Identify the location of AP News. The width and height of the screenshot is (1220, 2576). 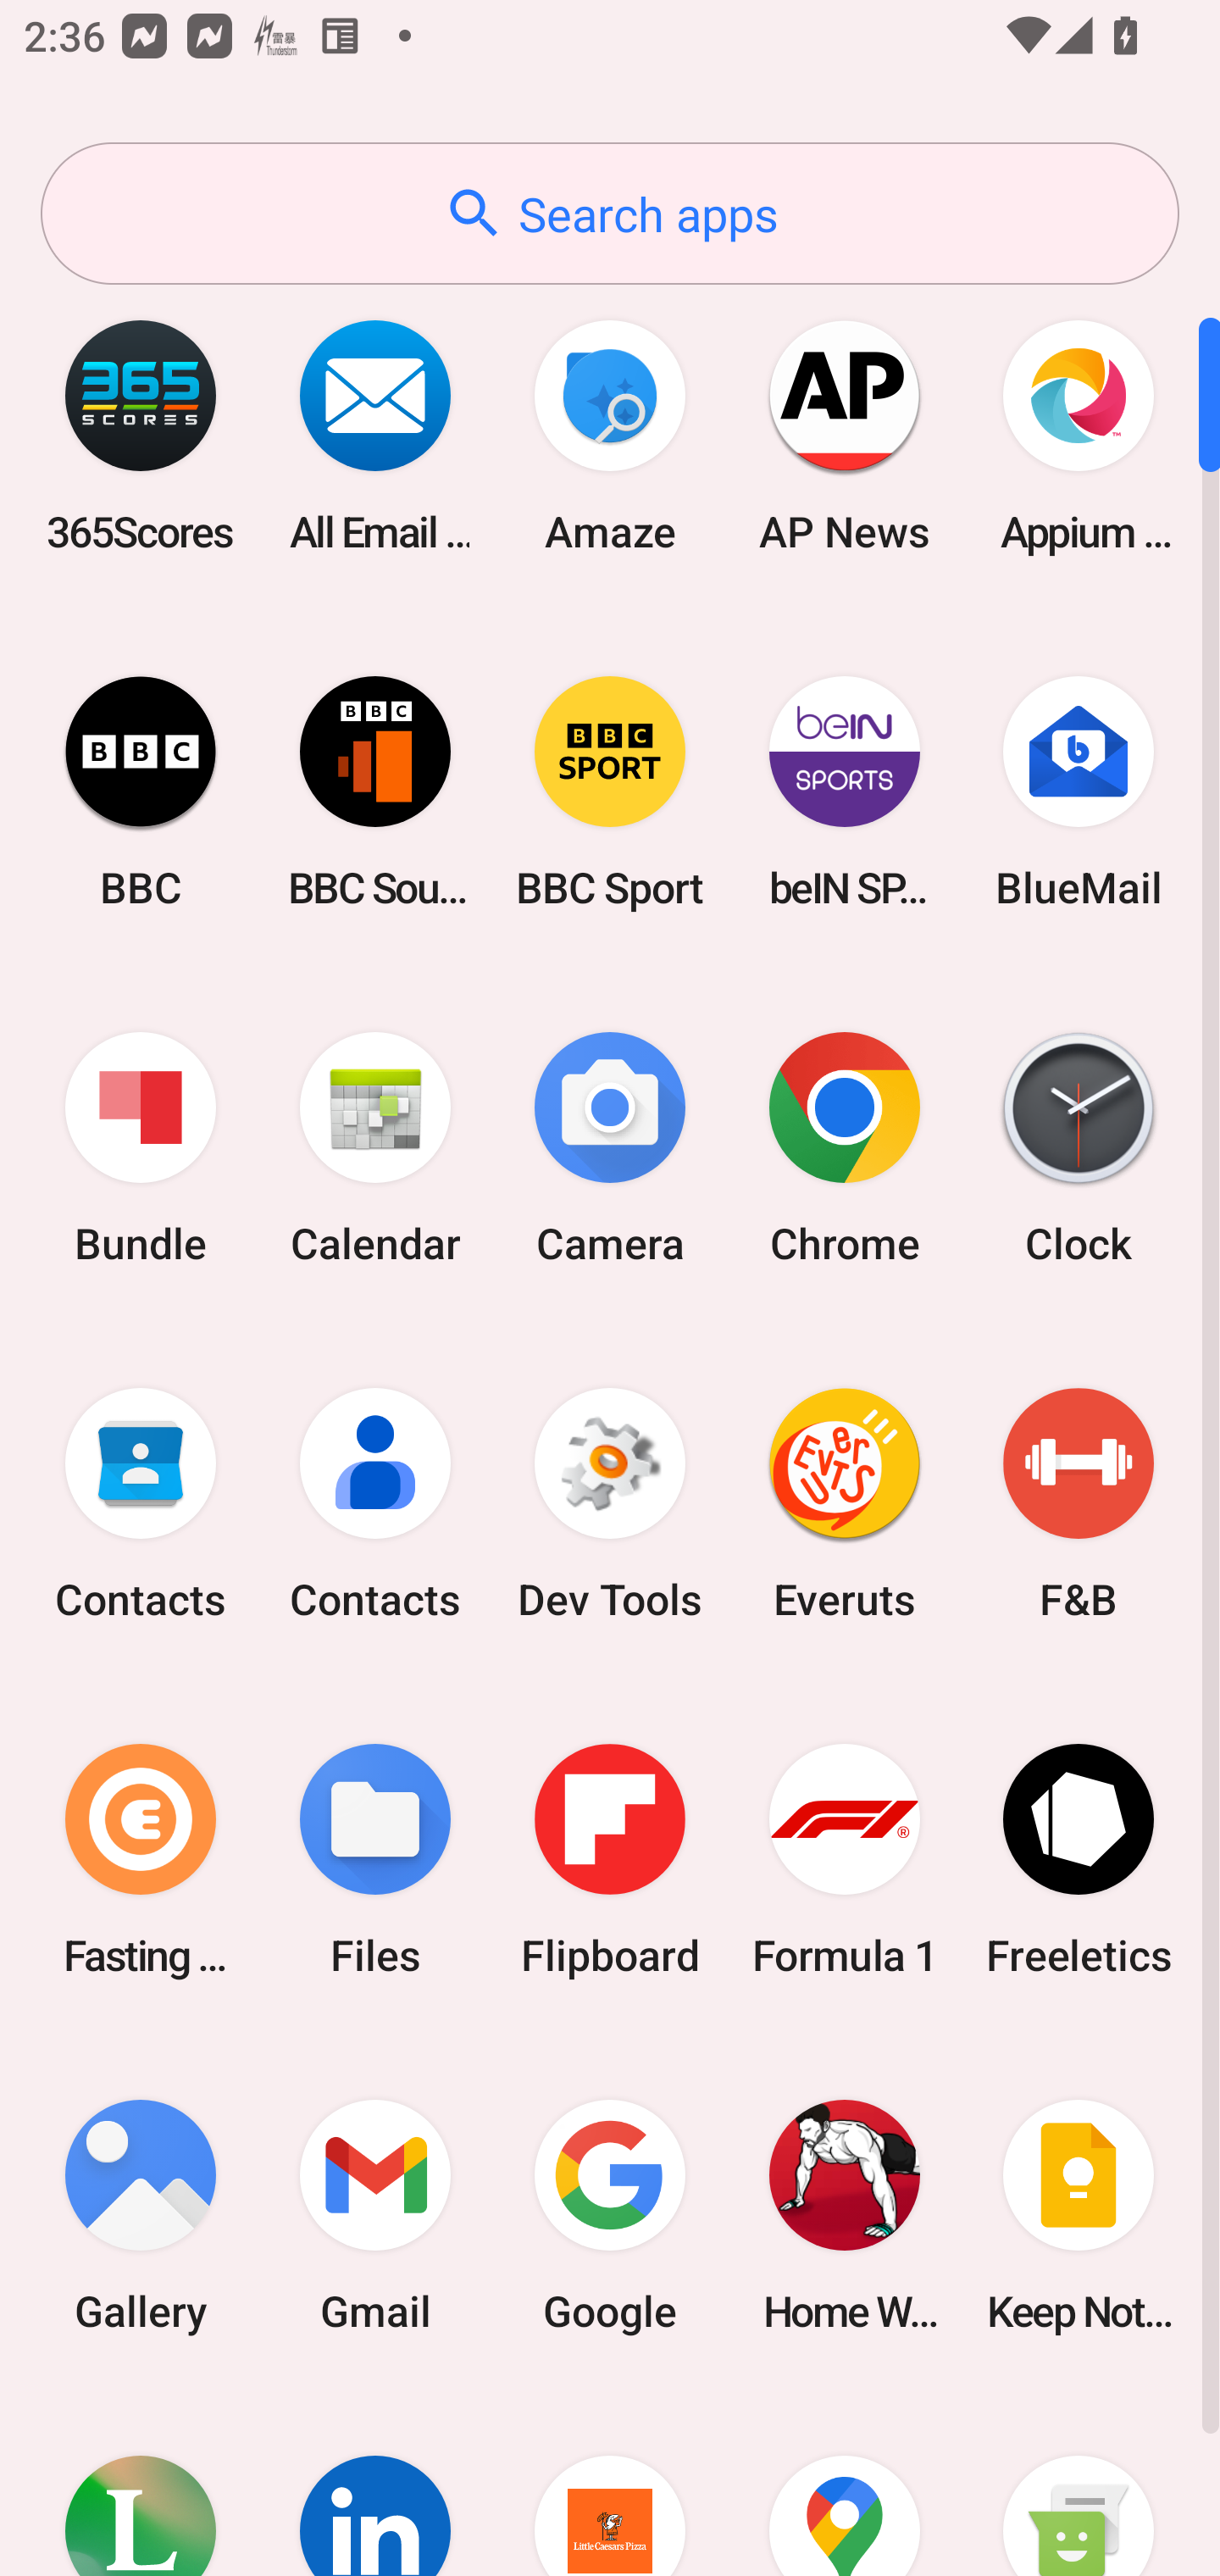
(844, 436).